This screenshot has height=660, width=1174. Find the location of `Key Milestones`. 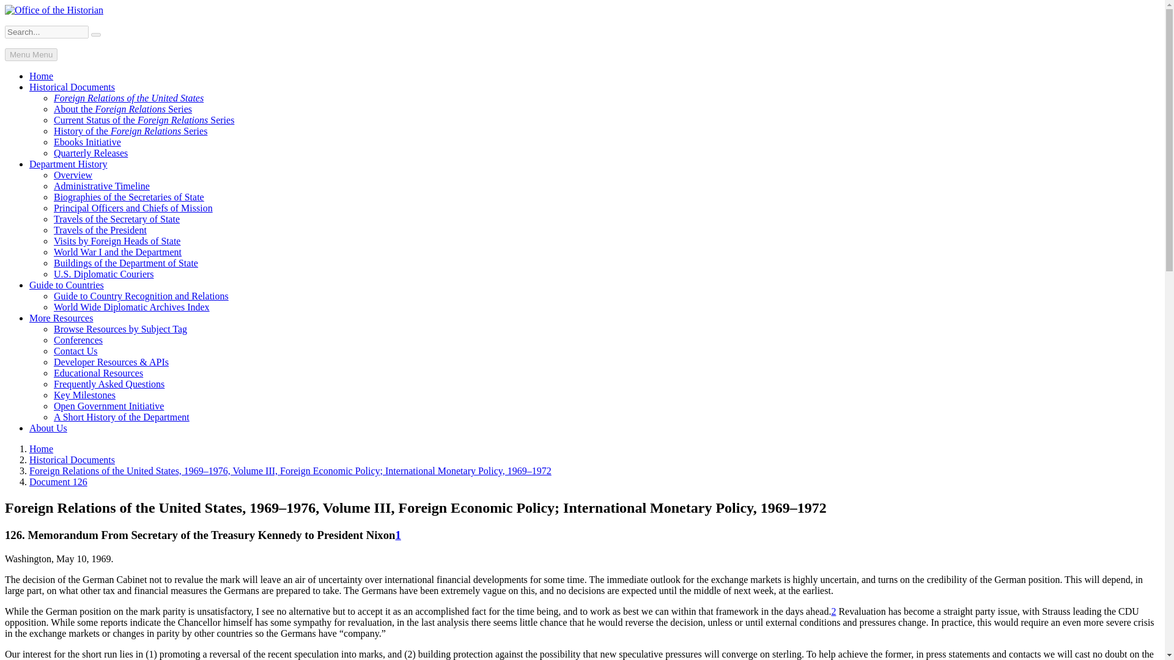

Key Milestones is located at coordinates (84, 395).